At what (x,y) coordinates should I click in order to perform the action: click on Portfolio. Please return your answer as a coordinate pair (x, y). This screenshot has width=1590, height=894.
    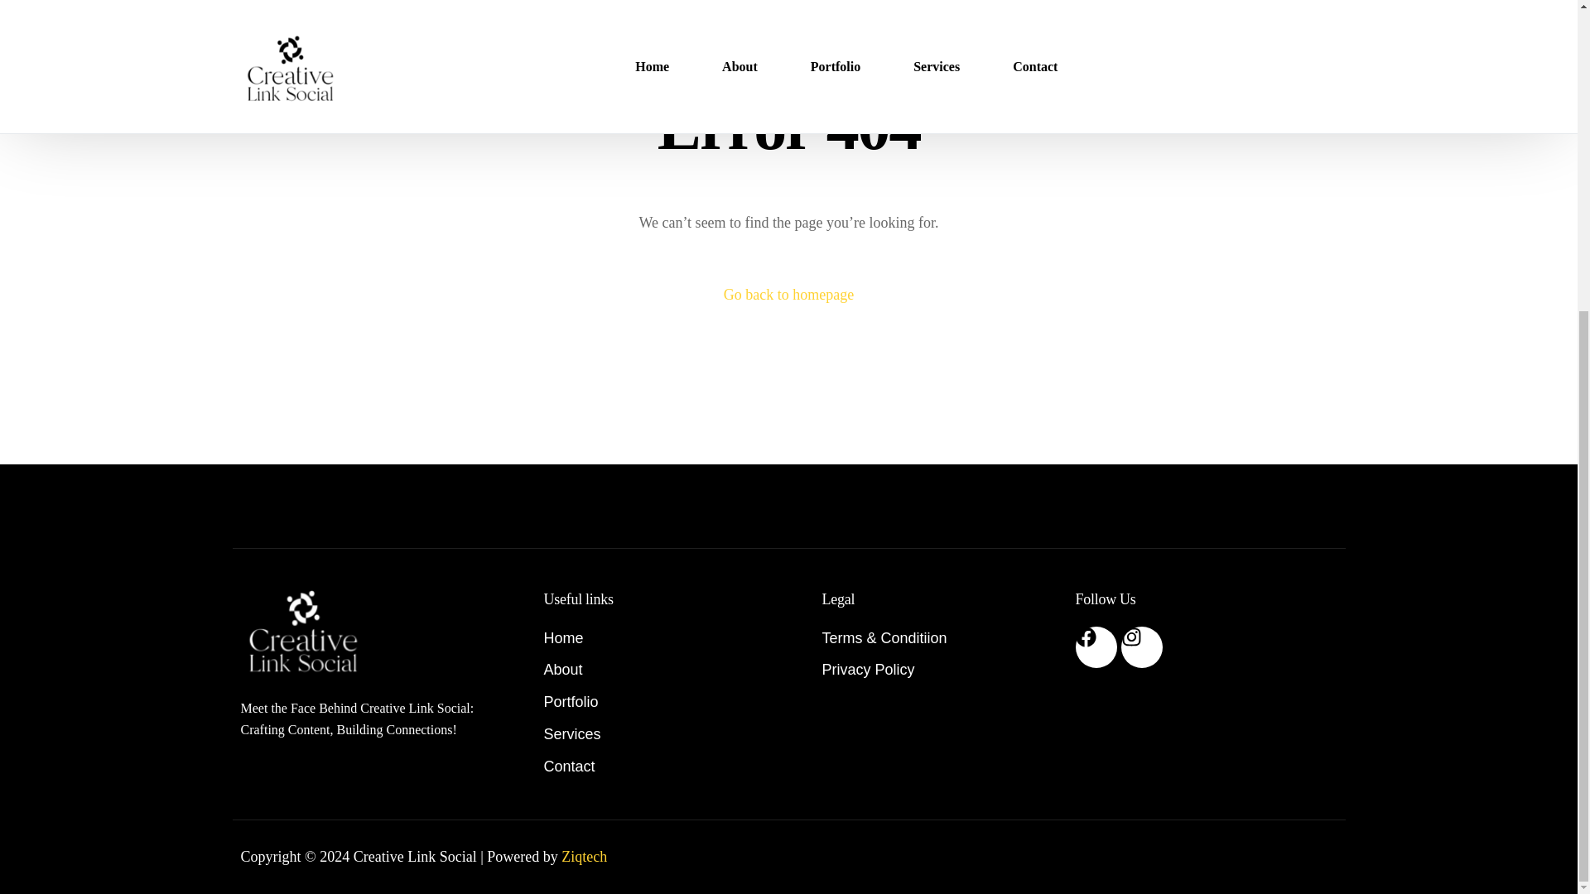
    Looking at the image, I should click on (662, 702).